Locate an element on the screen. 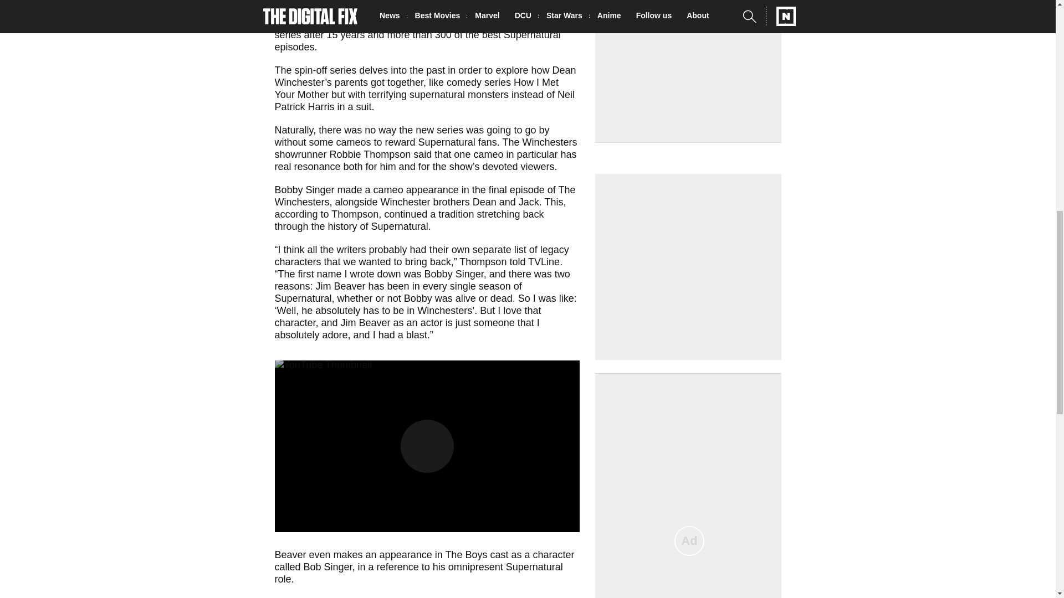  TV series is located at coordinates (475, 10).